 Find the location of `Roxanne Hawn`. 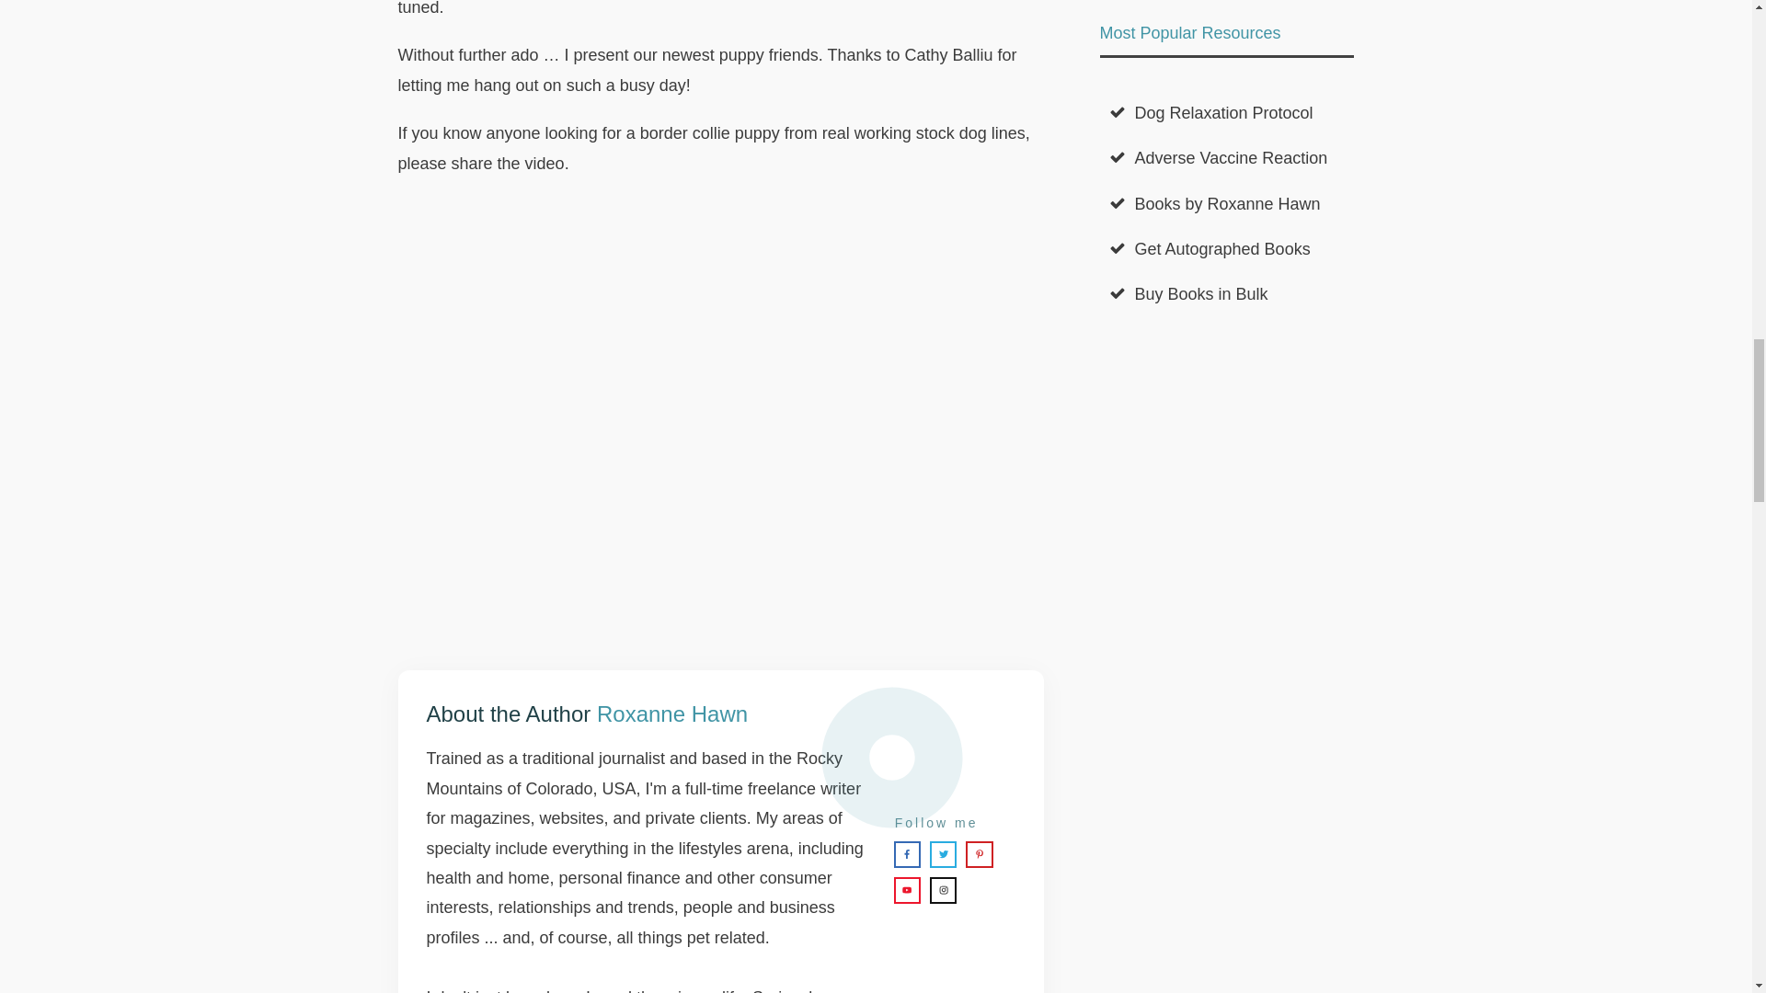

Roxanne Hawn is located at coordinates (671, 713).